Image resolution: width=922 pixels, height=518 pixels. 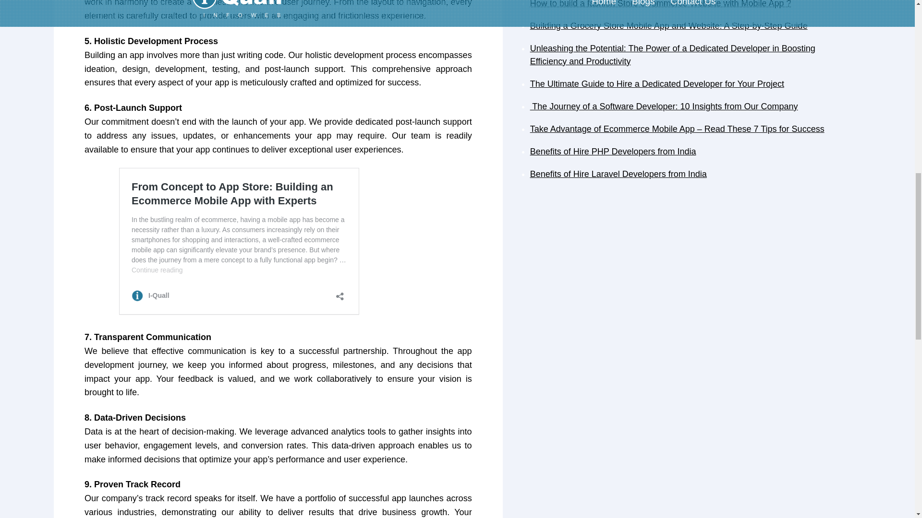 I want to click on Benefits of Hire PHP Developers from India, so click(x=613, y=152).